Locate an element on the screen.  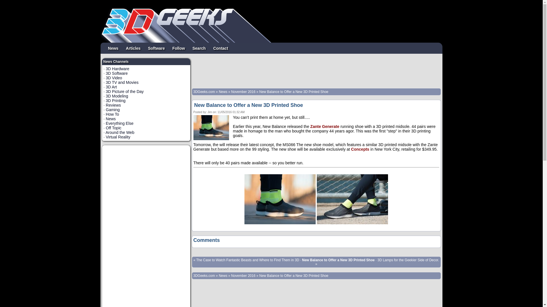
November 2016 is located at coordinates (243, 92).